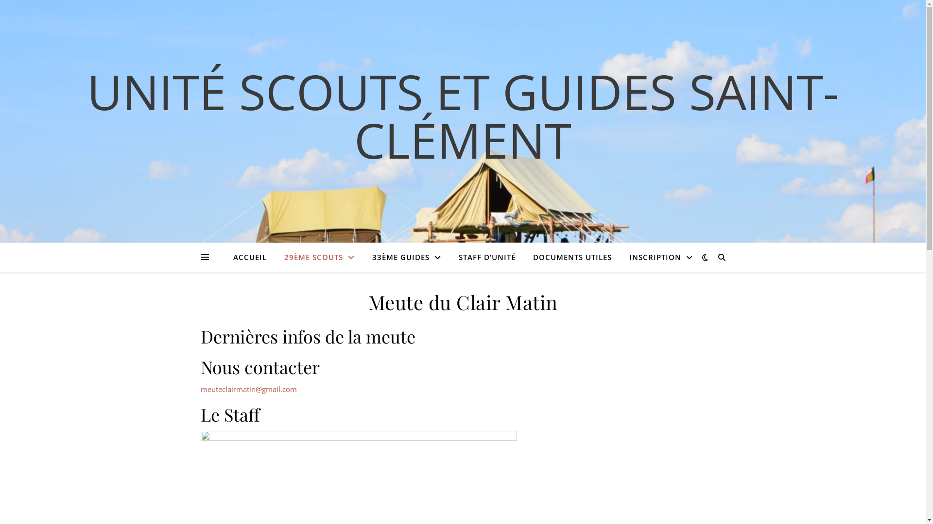 This screenshot has height=524, width=933. Describe the element at coordinates (657, 257) in the screenshot. I see `INSCRIPTION` at that location.